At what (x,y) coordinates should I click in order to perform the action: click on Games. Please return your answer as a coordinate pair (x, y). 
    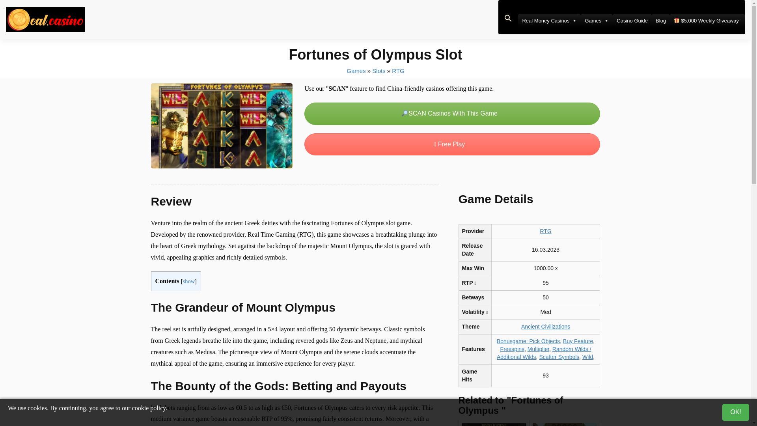
    Looking at the image, I should click on (596, 21).